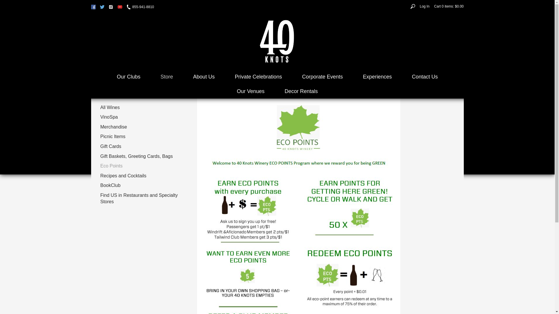 This screenshot has width=559, height=314. I want to click on Our Clubs, so click(129, 77).